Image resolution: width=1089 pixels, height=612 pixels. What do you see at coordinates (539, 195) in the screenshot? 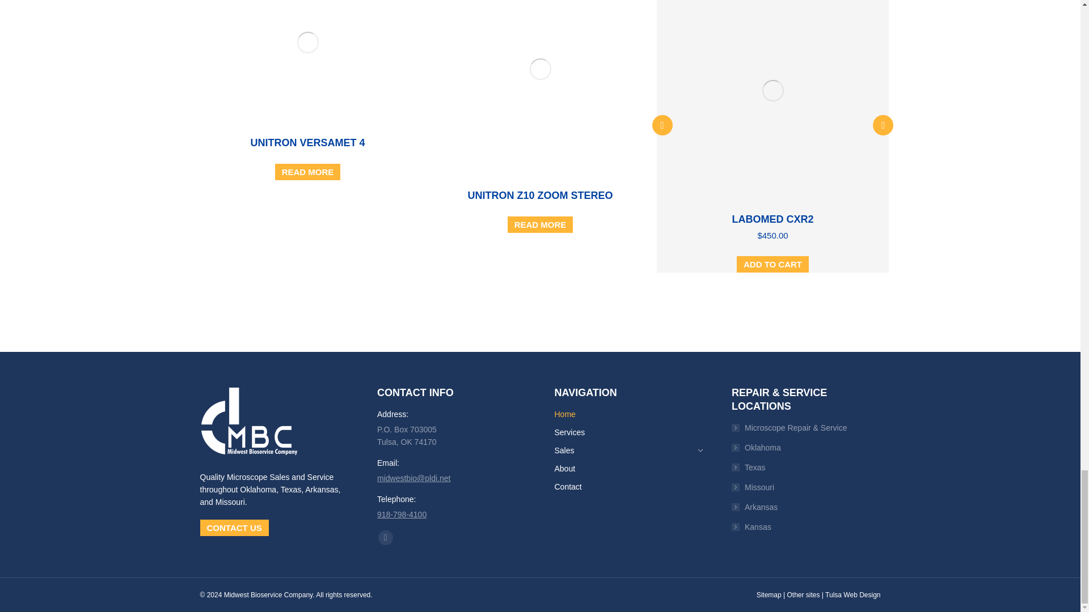
I see `Unitron Z10 Zoom Stereo` at bounding box center [539, 195].